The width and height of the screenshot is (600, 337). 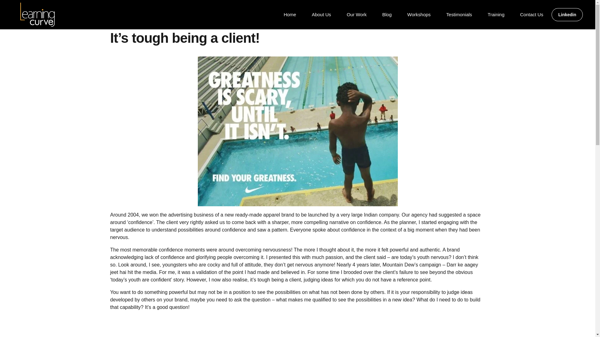 What do you see at coordinates (567, 14) in the screenshot?
I see `Linkedin` at bounding box center [567, 14].